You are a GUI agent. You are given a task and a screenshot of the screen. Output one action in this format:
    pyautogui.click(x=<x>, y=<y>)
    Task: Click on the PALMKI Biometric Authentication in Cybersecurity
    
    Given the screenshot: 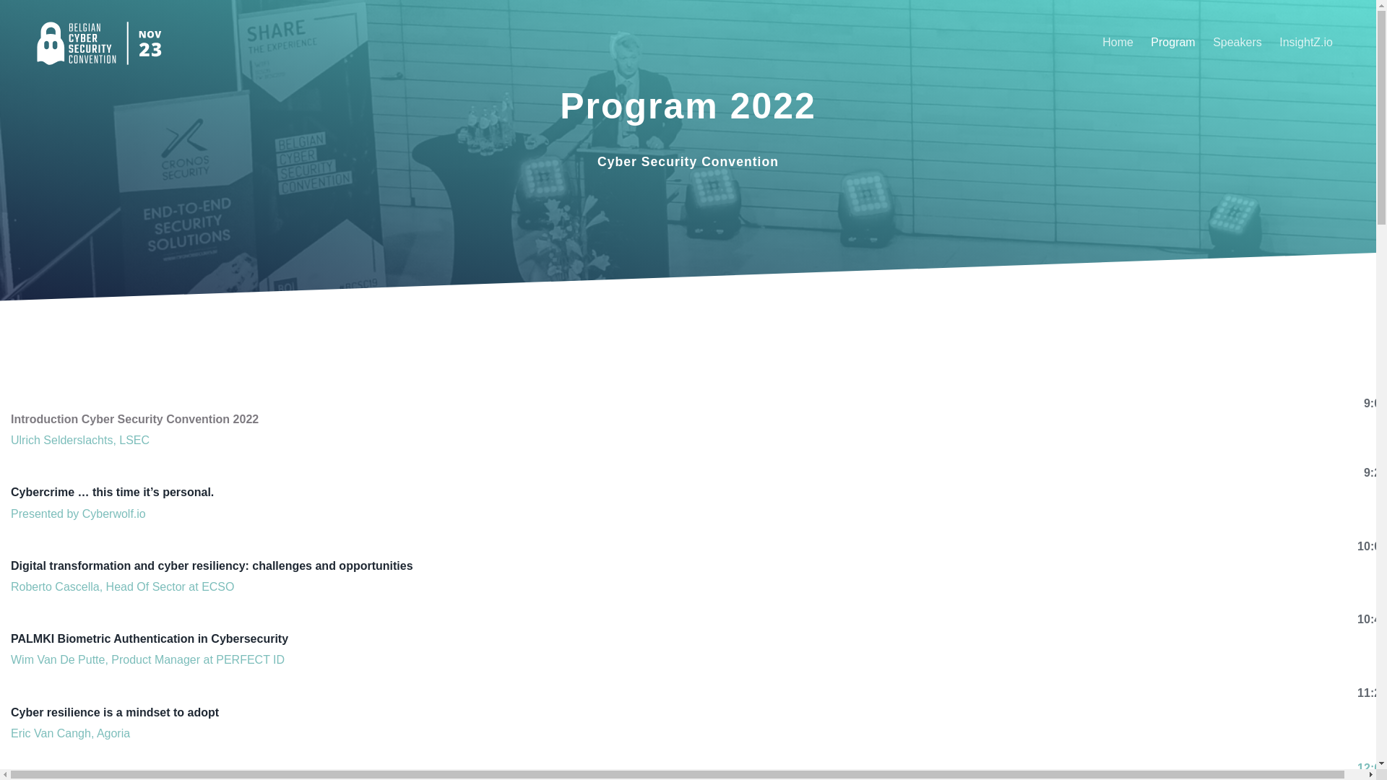 What is the action you would take?
    pyautogui.click(x=150, y=638)
    